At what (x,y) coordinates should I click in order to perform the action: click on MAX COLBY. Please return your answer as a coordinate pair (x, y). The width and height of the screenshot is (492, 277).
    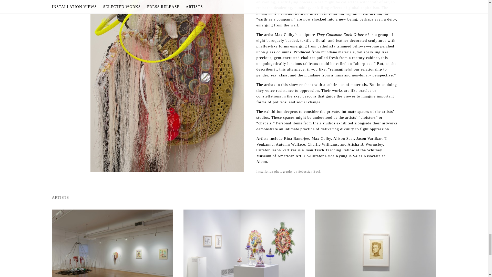
    Looking at the image, I should click on (244, 243).